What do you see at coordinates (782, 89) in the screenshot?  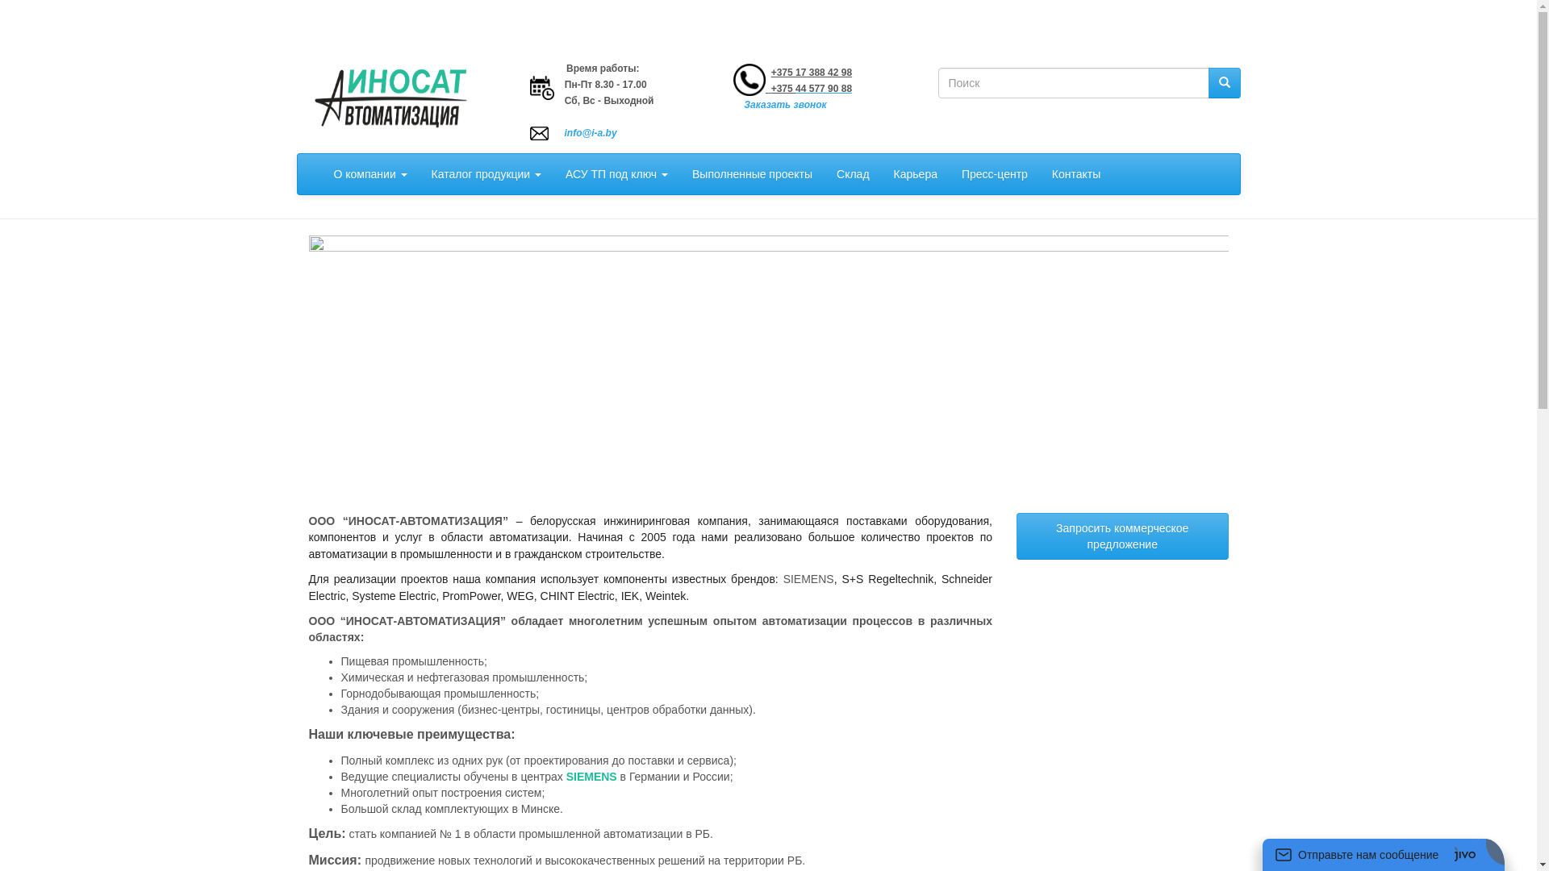 I see `+375 ` at bounding box center [782, 89].